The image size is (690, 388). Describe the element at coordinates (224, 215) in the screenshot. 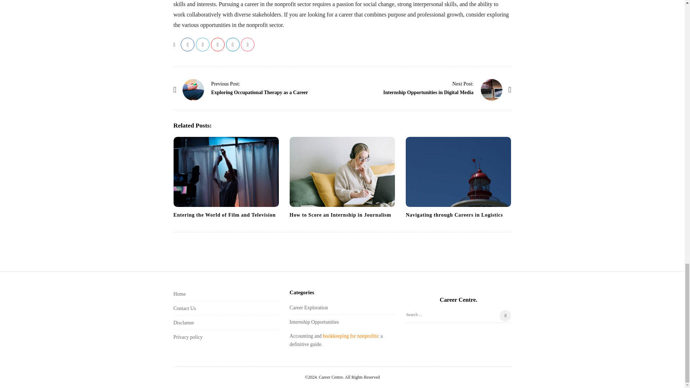

I see `Entering the World of Film and Television` at that location.